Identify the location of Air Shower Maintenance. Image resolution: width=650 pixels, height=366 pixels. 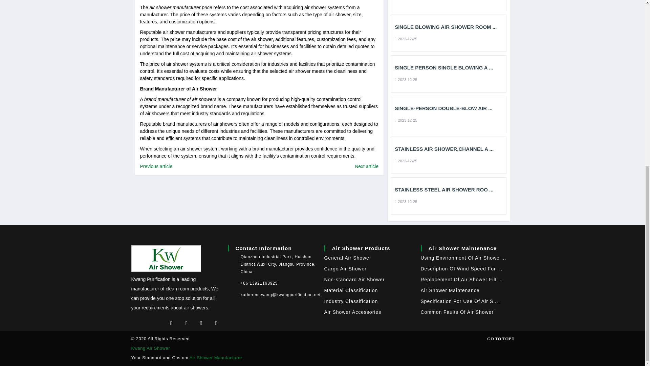
(450, 290).